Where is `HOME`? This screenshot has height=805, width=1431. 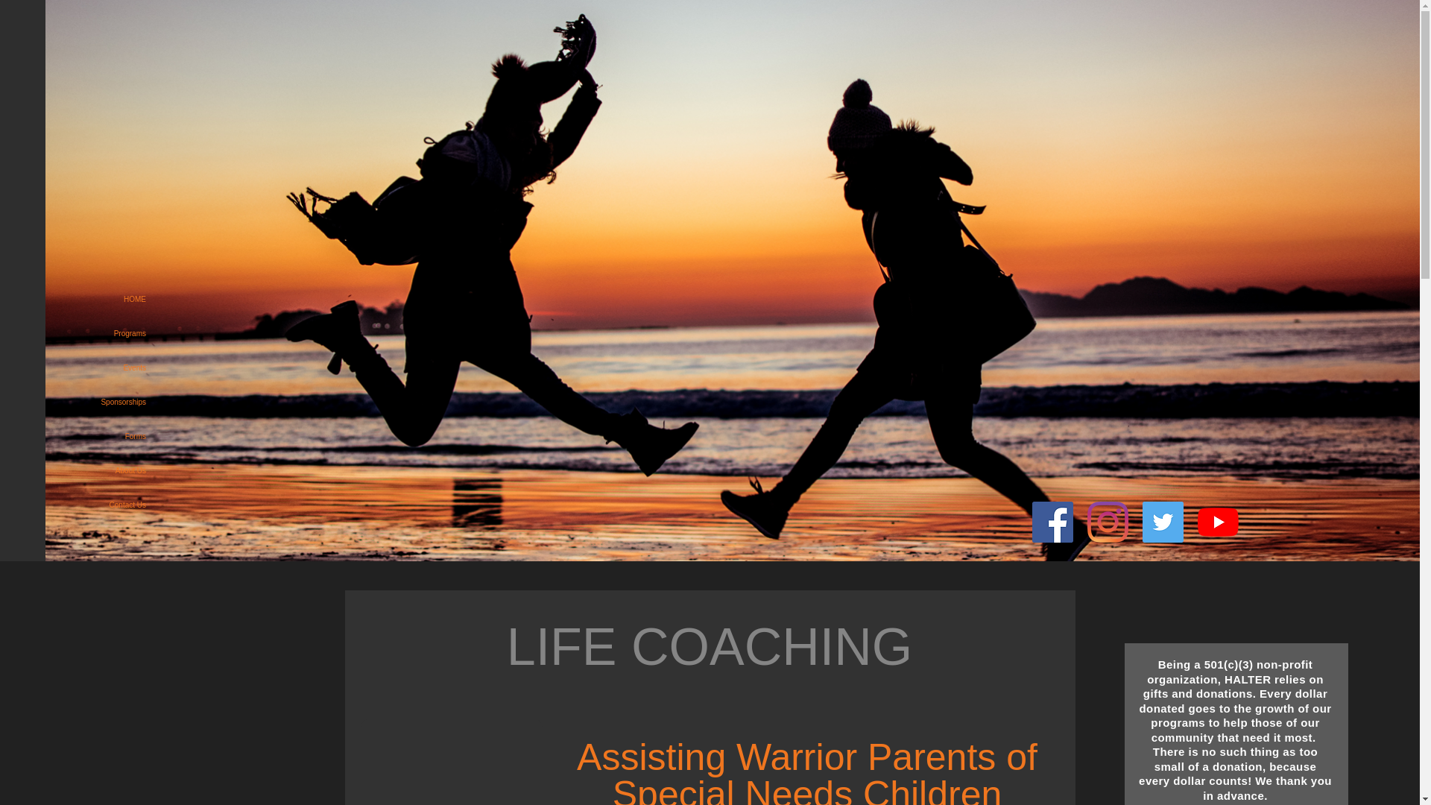 HOME is located at coordinates (82, 300).